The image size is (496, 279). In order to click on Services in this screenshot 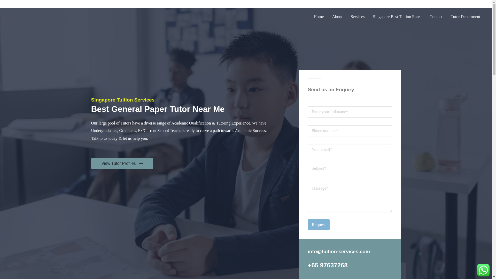, I will do `click(357, 17)`.